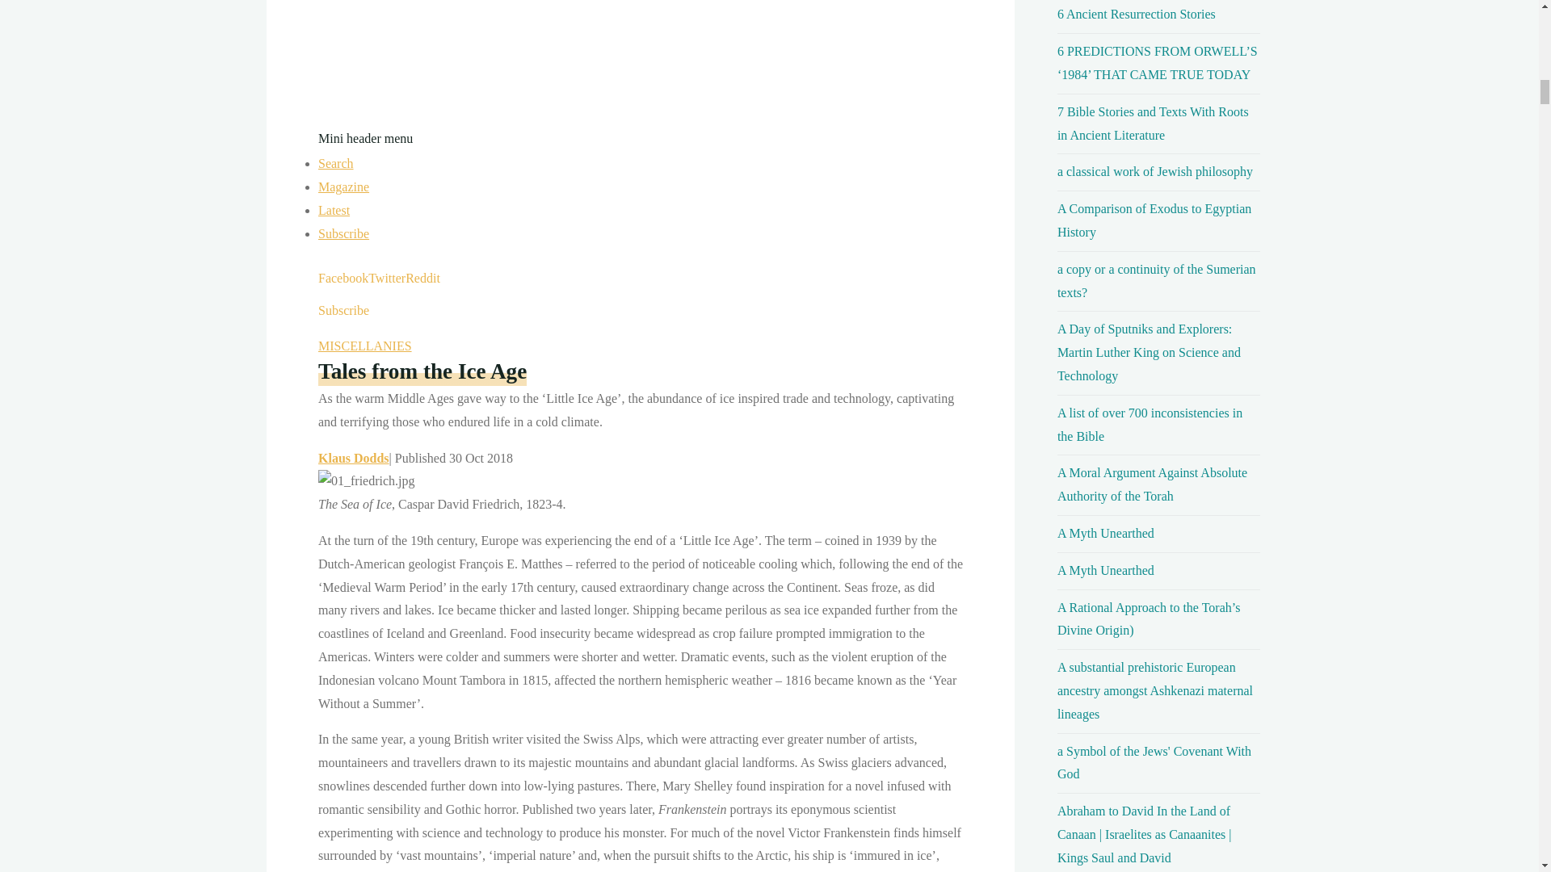 This screenshot has height=872, width=1551. I want to click on Magazine, so click(343, 186).